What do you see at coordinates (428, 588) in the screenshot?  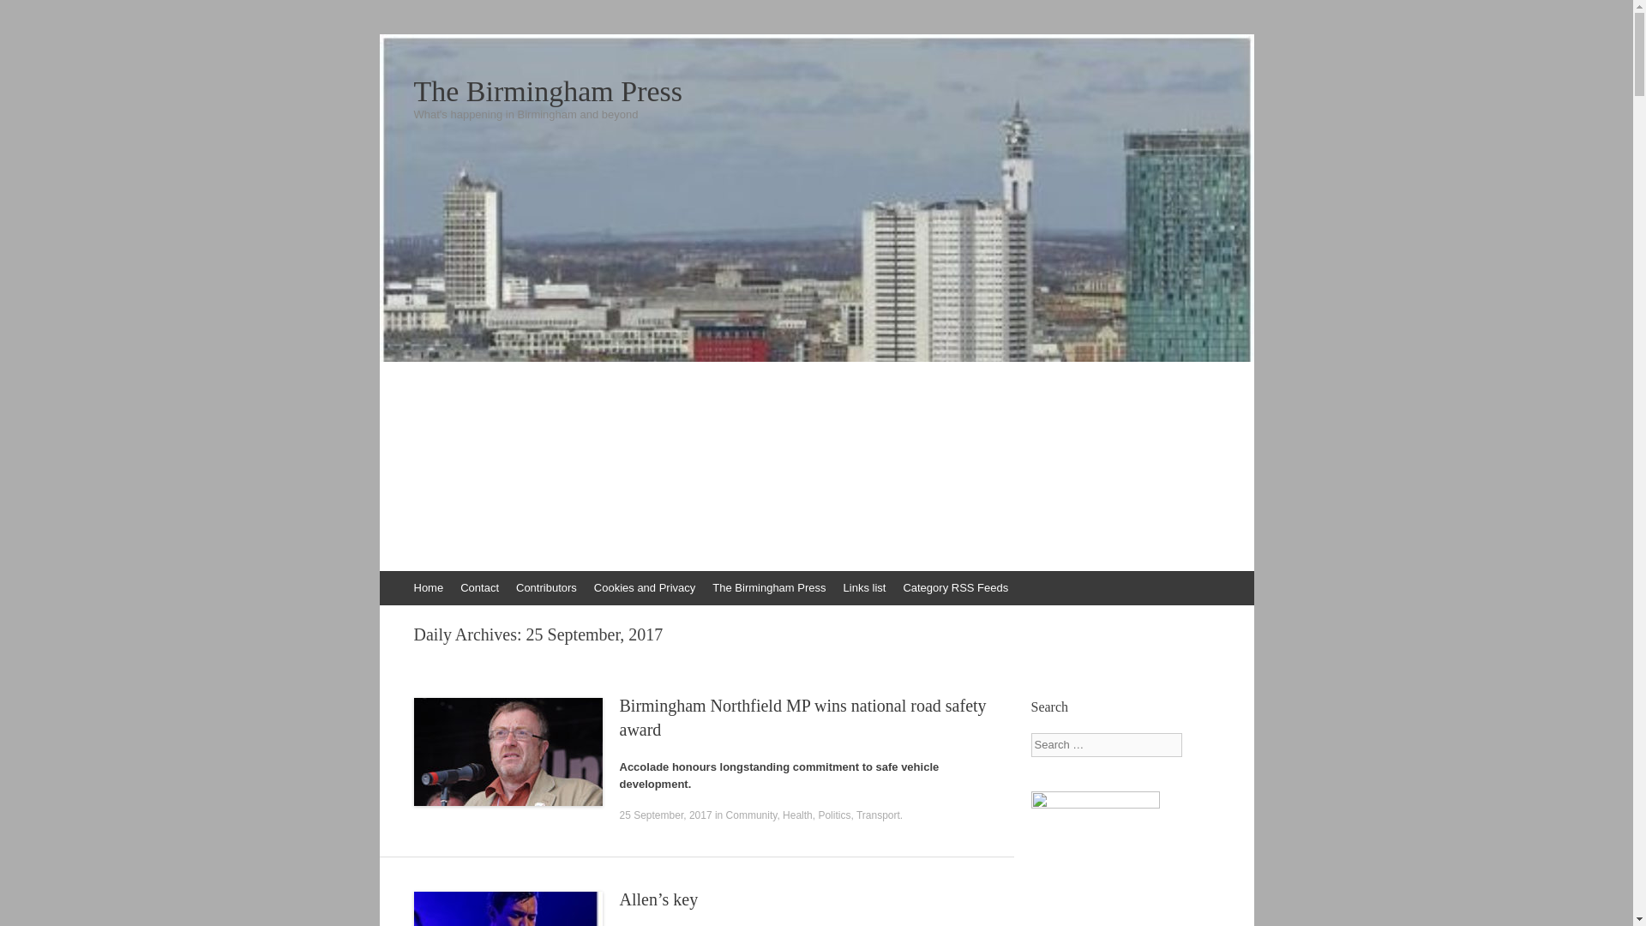 I see `Home` at bounding box center [428, 588].